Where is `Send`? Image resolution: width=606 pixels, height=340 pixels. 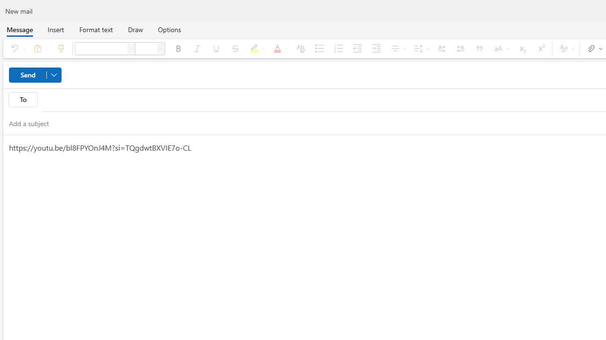
Send is located at coordinates (35, 75).